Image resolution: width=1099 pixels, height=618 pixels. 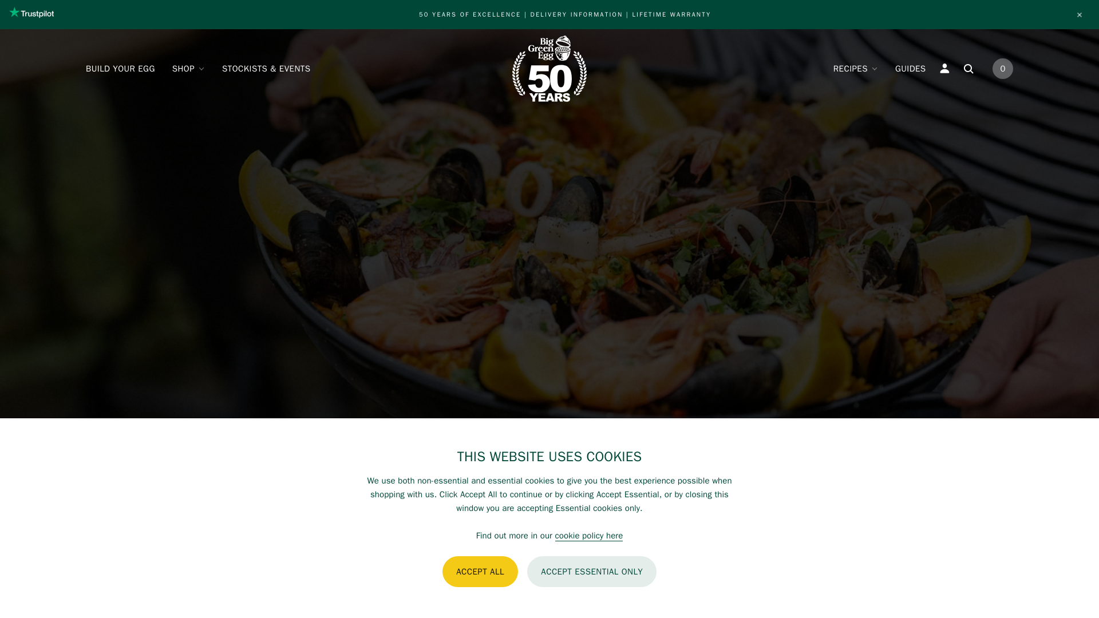 What do you see at coordinates (469, 15) in the screenshot?
I see `50 YEARS OF EXCELLENCE` at bounding box center [469, 15].